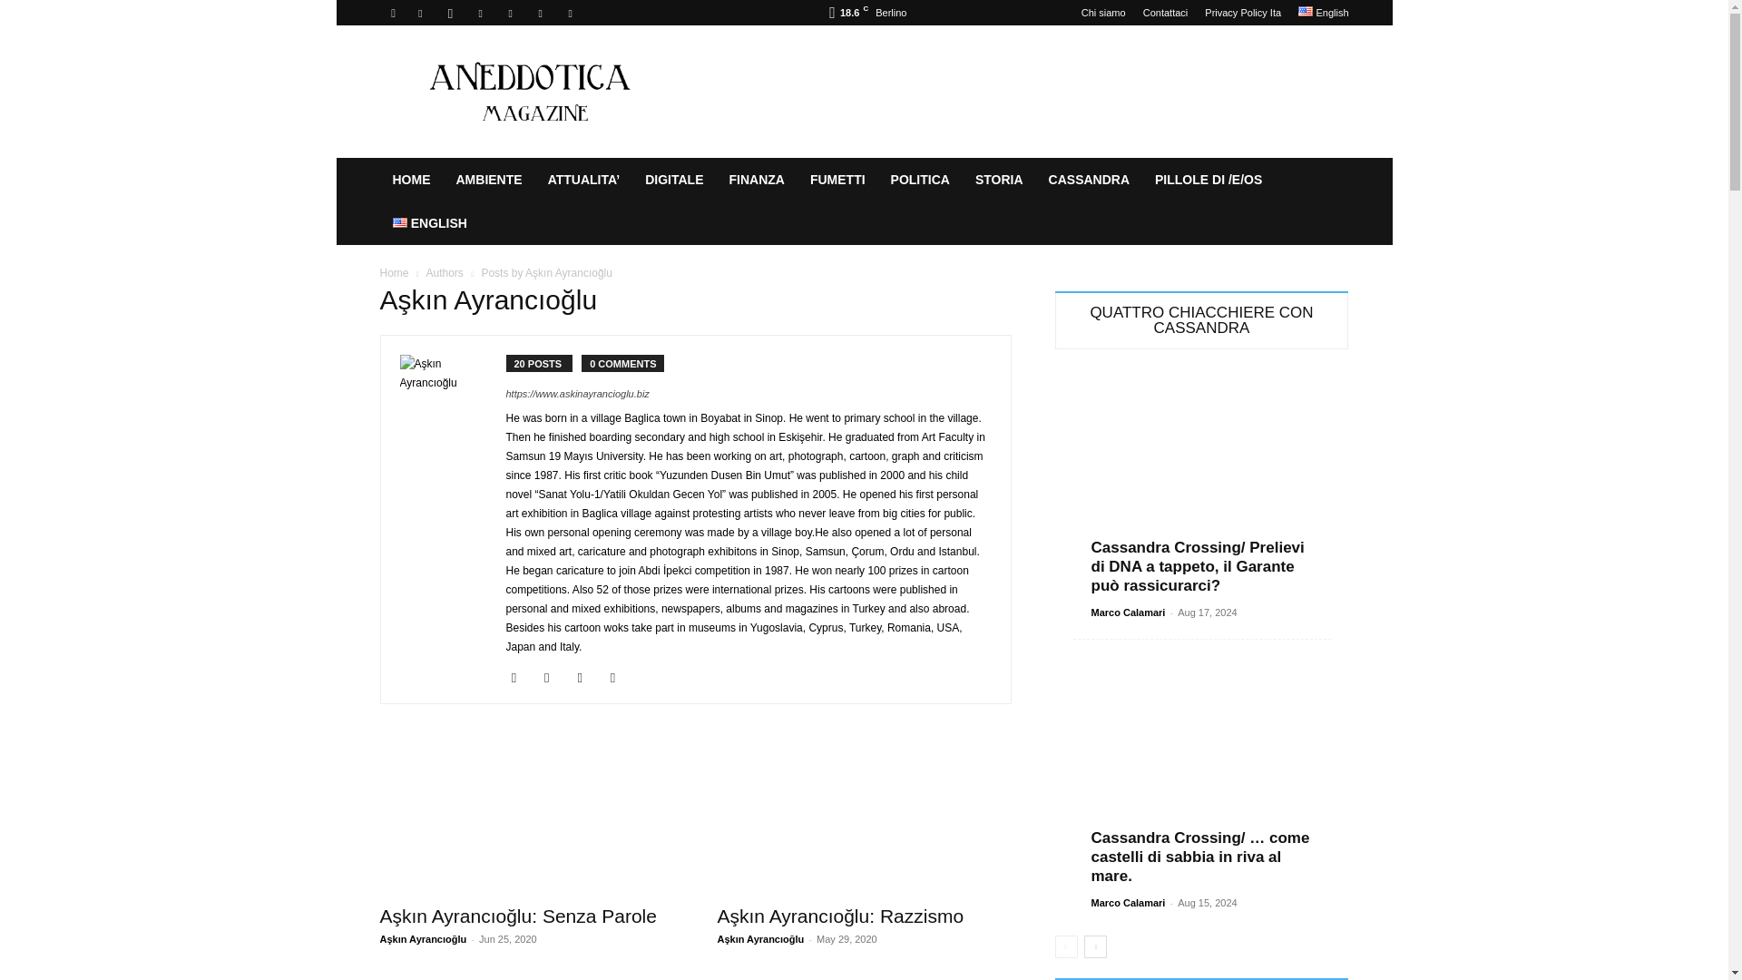  I want to click on Aneddotica  Magazine, so click(533, 91).